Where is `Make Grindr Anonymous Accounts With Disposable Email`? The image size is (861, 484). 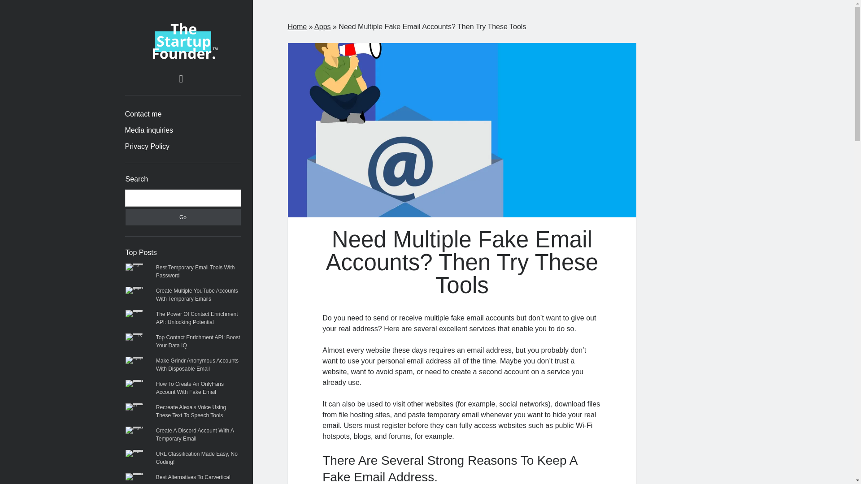
Make Grindr Anonymous Accounts With Disposable Email is located at coordinates (197, 365).